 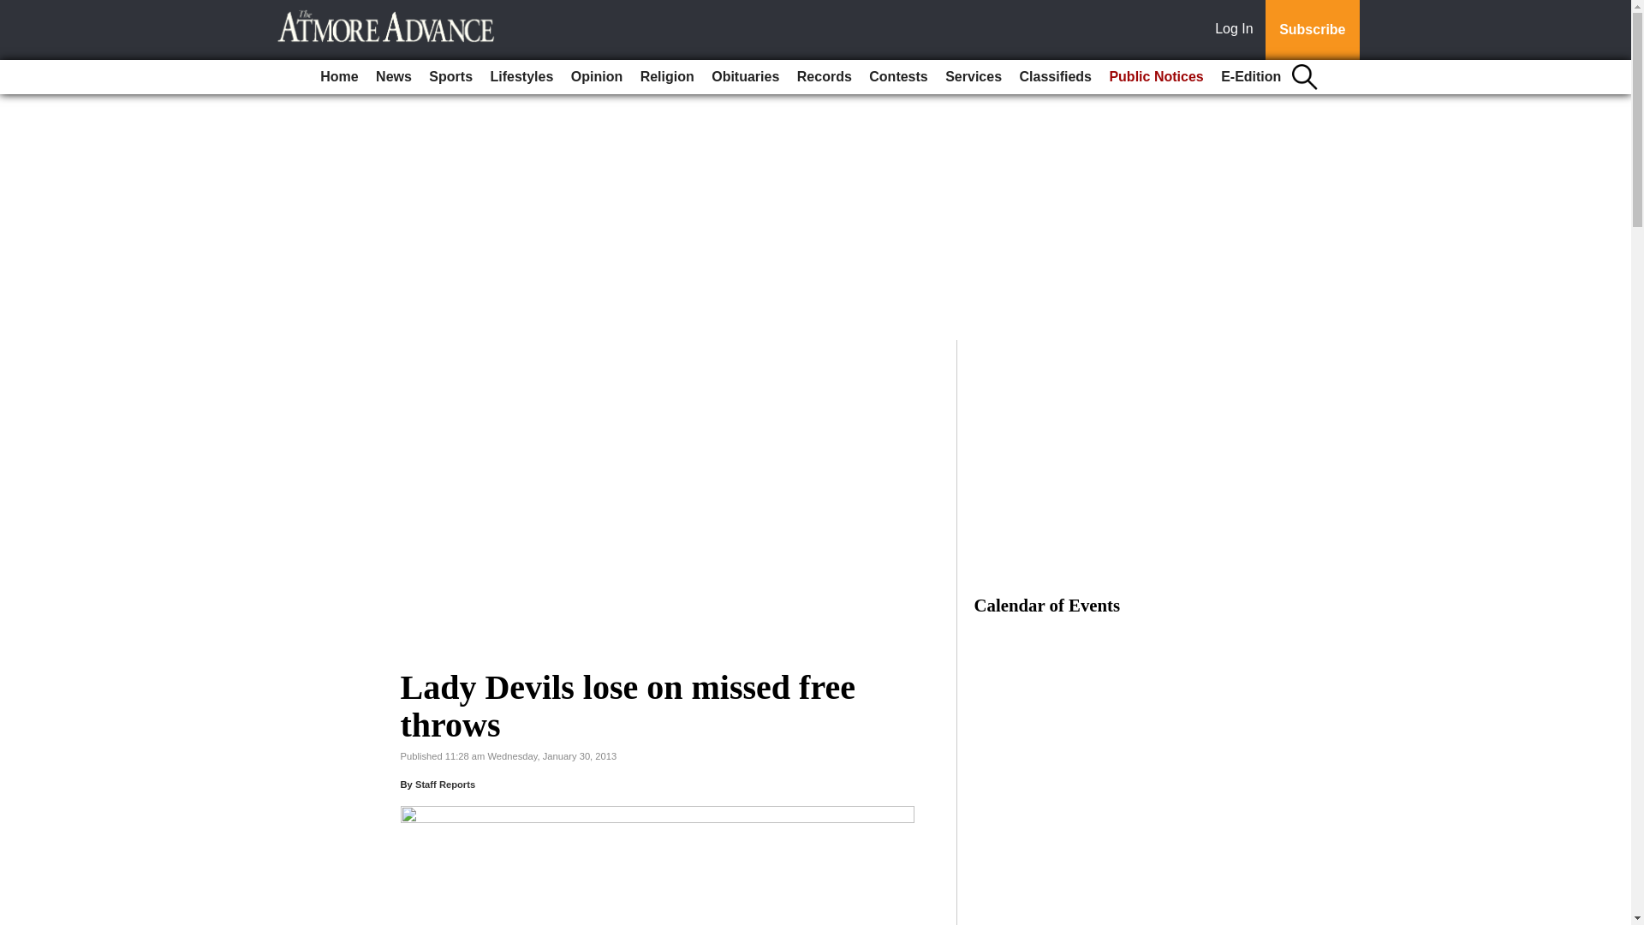 I want to click on Religion, so click(x=667, y=77).